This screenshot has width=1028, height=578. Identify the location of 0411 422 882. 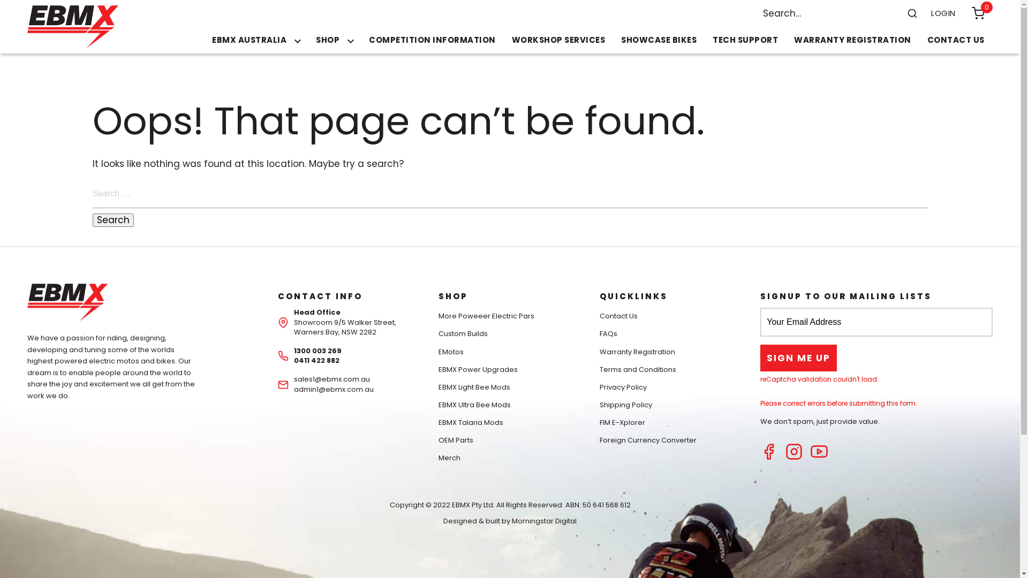
(317, 361).